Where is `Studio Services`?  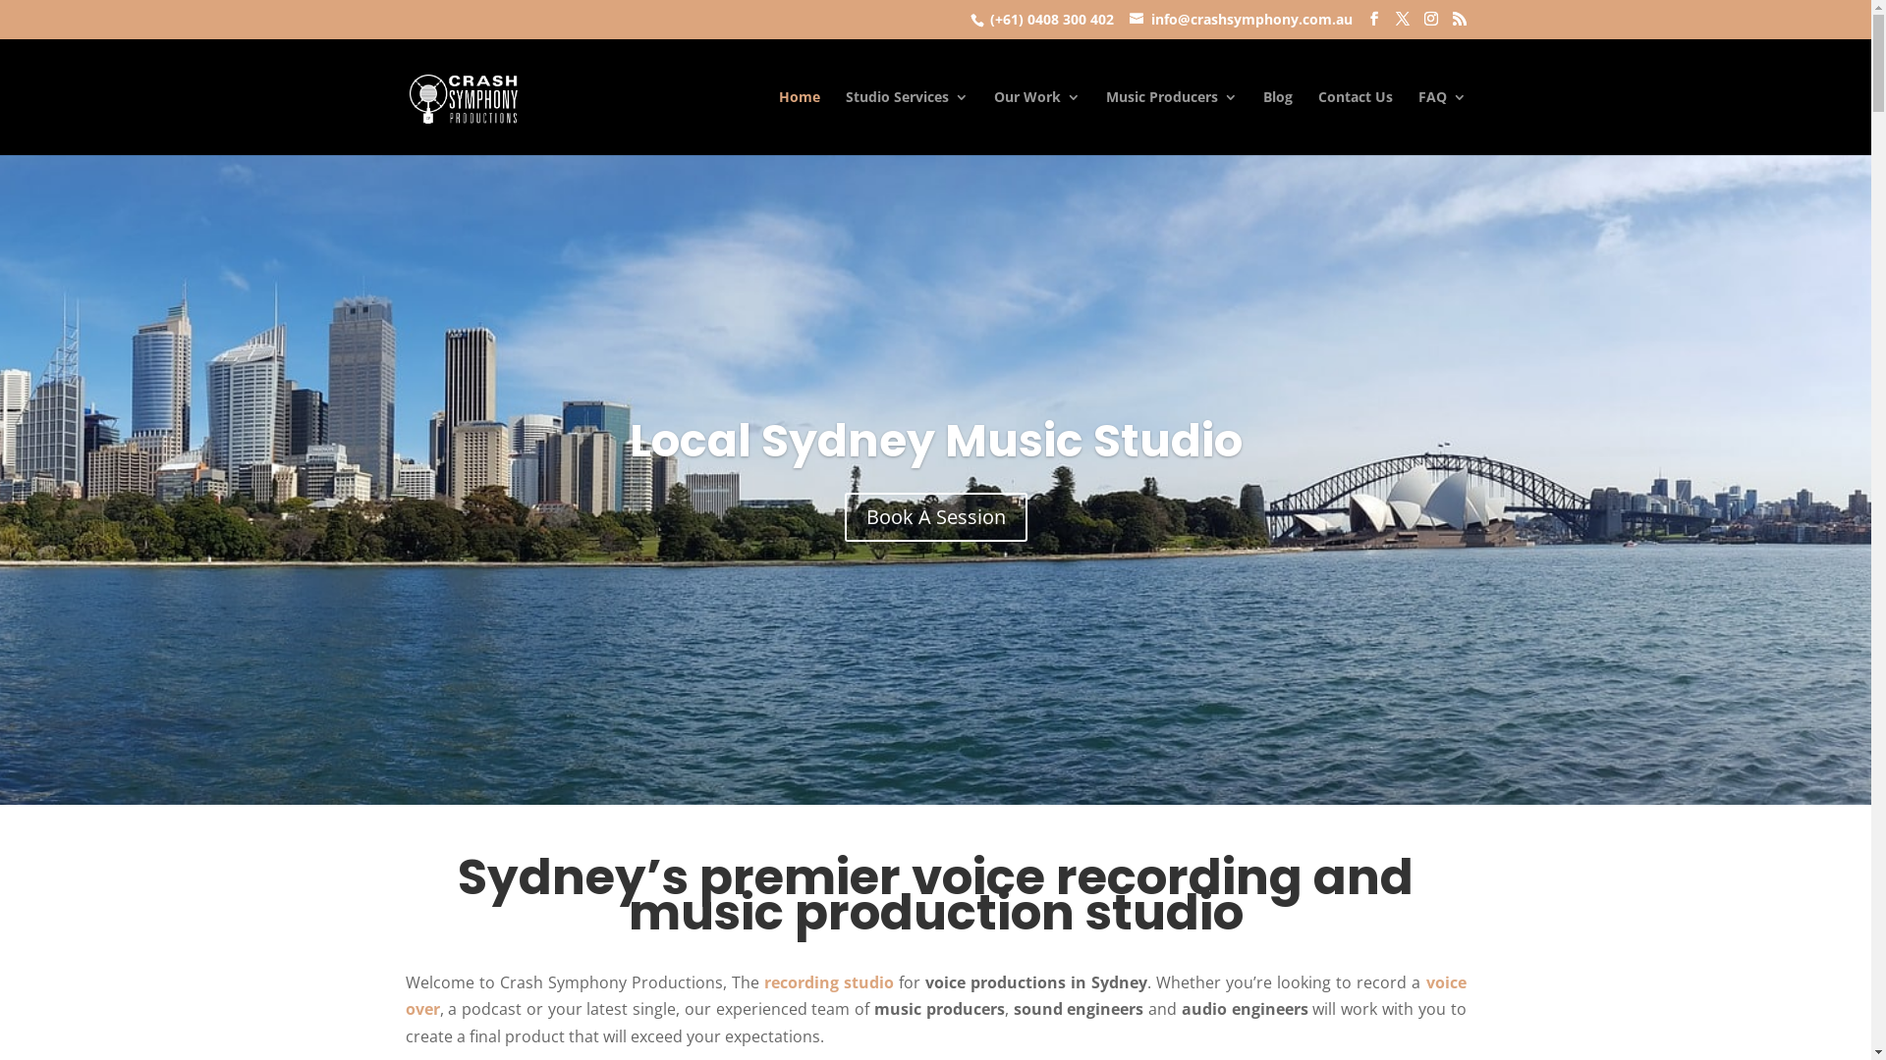 Studio Services is located at coordinates (906, 123).